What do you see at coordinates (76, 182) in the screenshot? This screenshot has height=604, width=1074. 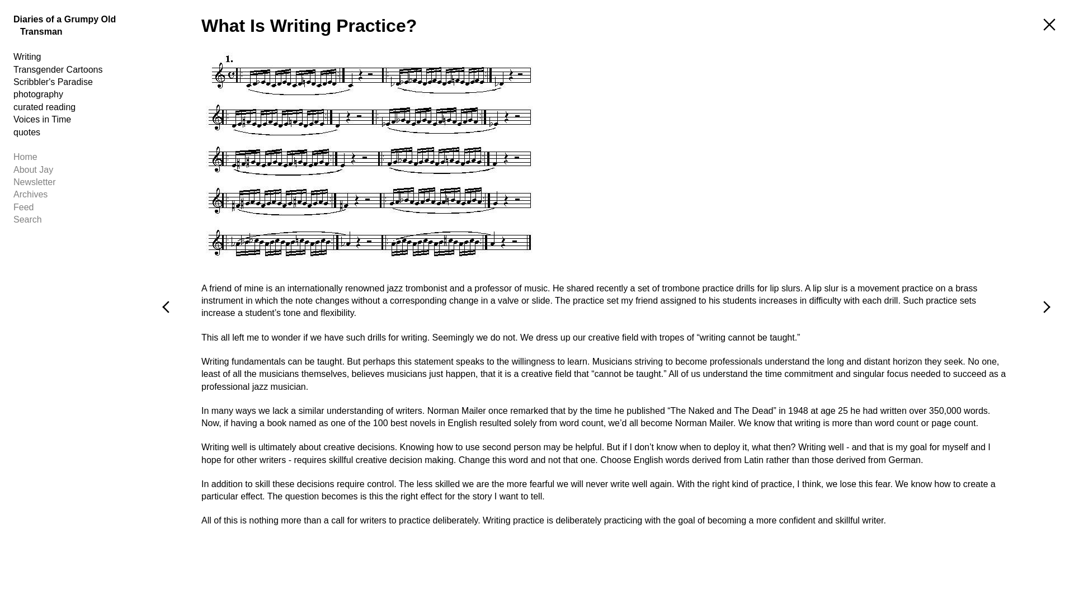 I see `Newsletter` at bounding box center [76, 182].